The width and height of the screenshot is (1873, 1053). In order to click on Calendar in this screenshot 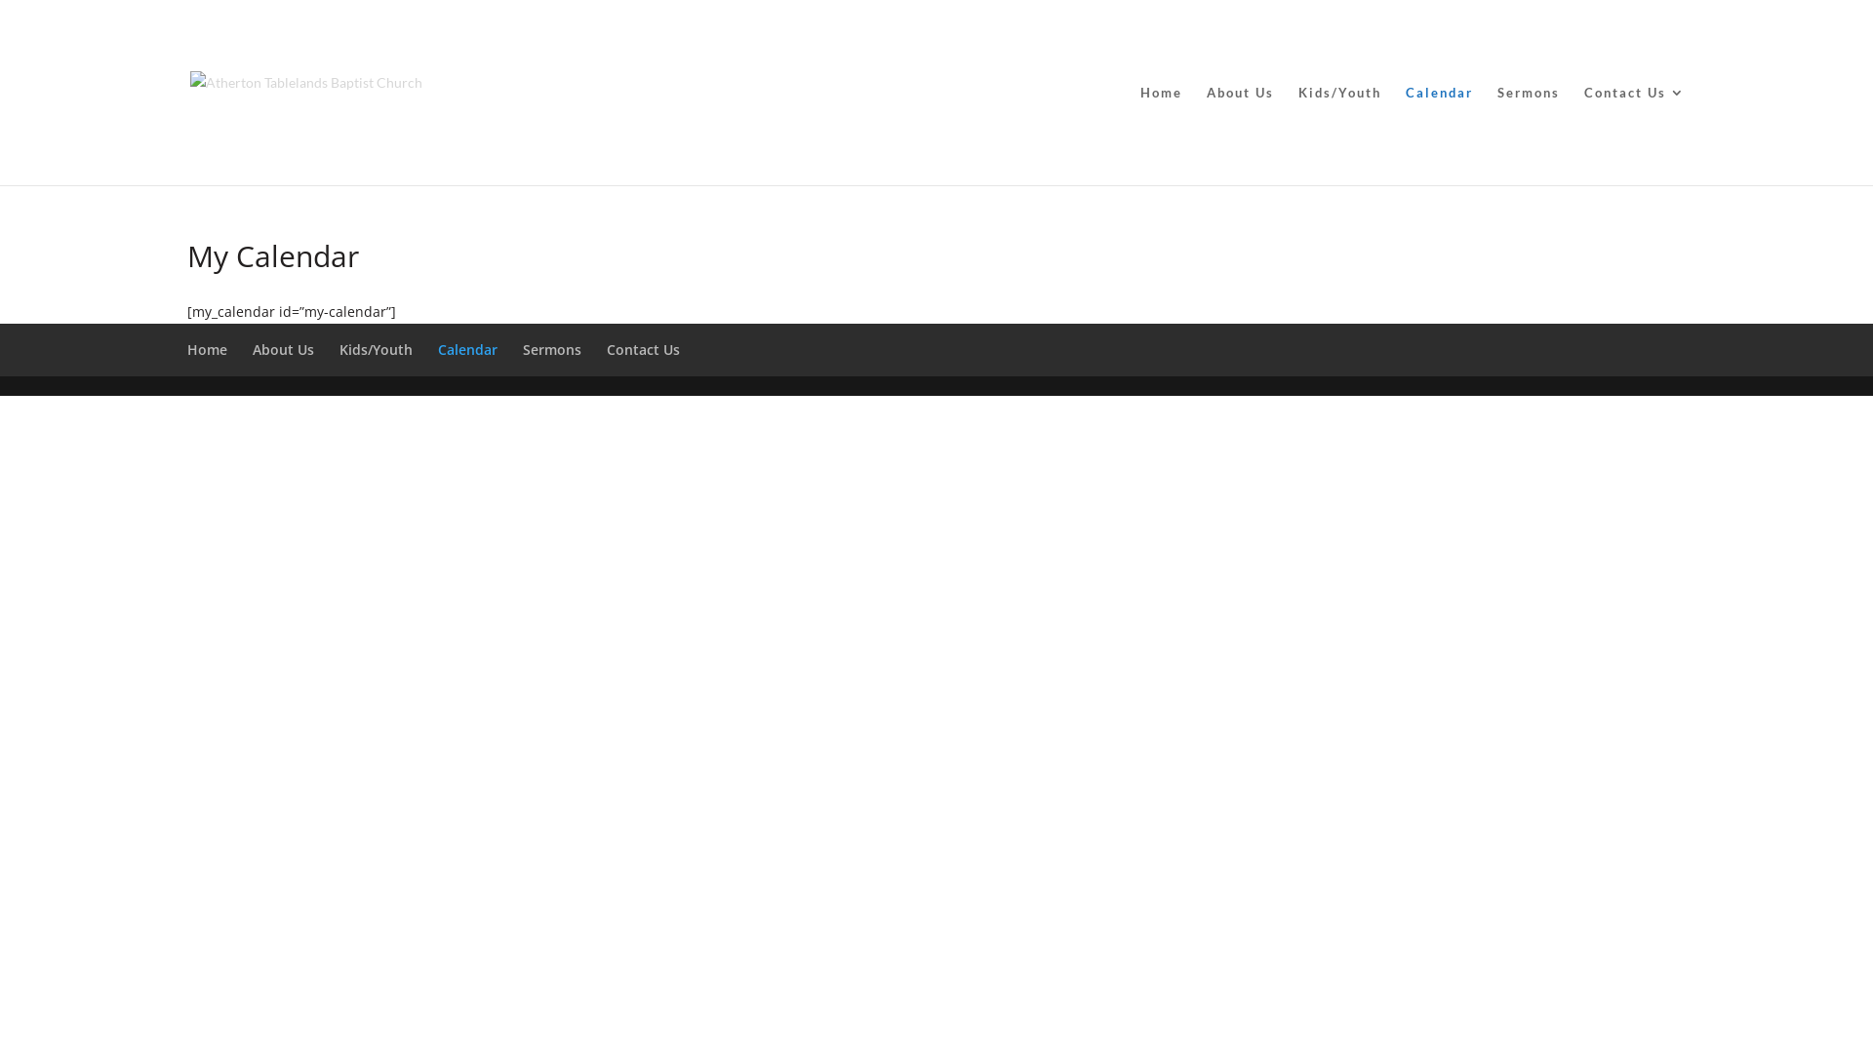, I will do `click(1440, 136)`.